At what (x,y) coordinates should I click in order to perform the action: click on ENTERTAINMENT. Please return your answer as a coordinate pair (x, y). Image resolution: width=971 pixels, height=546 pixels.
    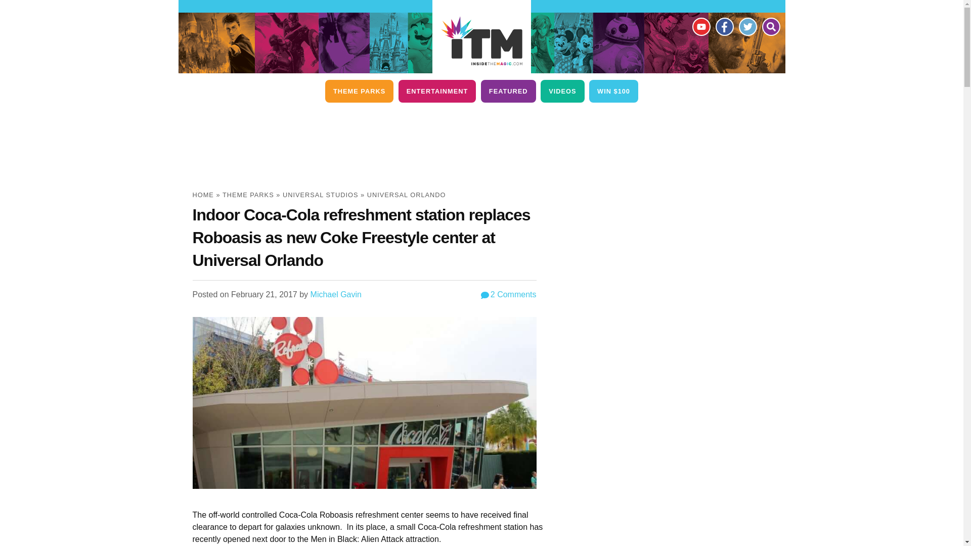
    Looking at the image, I should click on (437, 91).